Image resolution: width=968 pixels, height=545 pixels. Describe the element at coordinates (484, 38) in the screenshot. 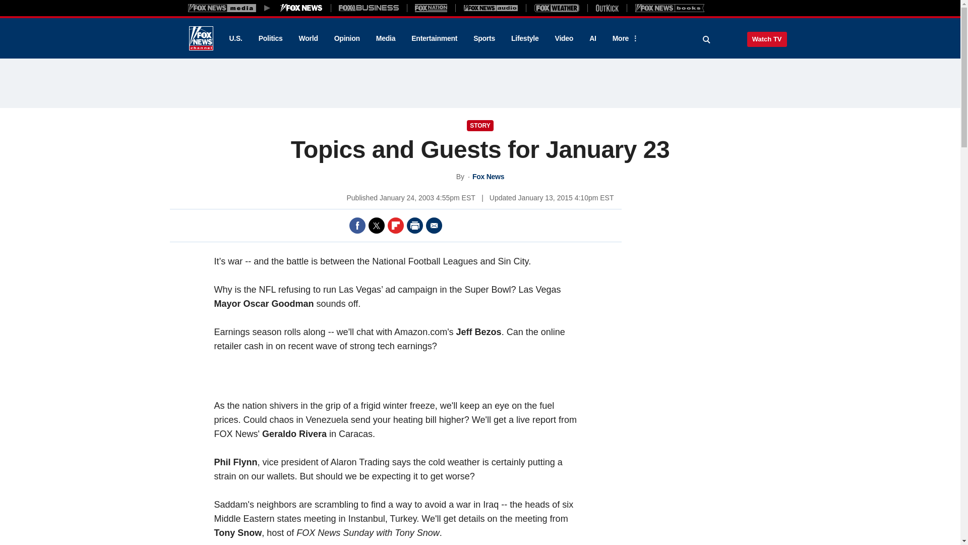

I see `Sports` at that location.